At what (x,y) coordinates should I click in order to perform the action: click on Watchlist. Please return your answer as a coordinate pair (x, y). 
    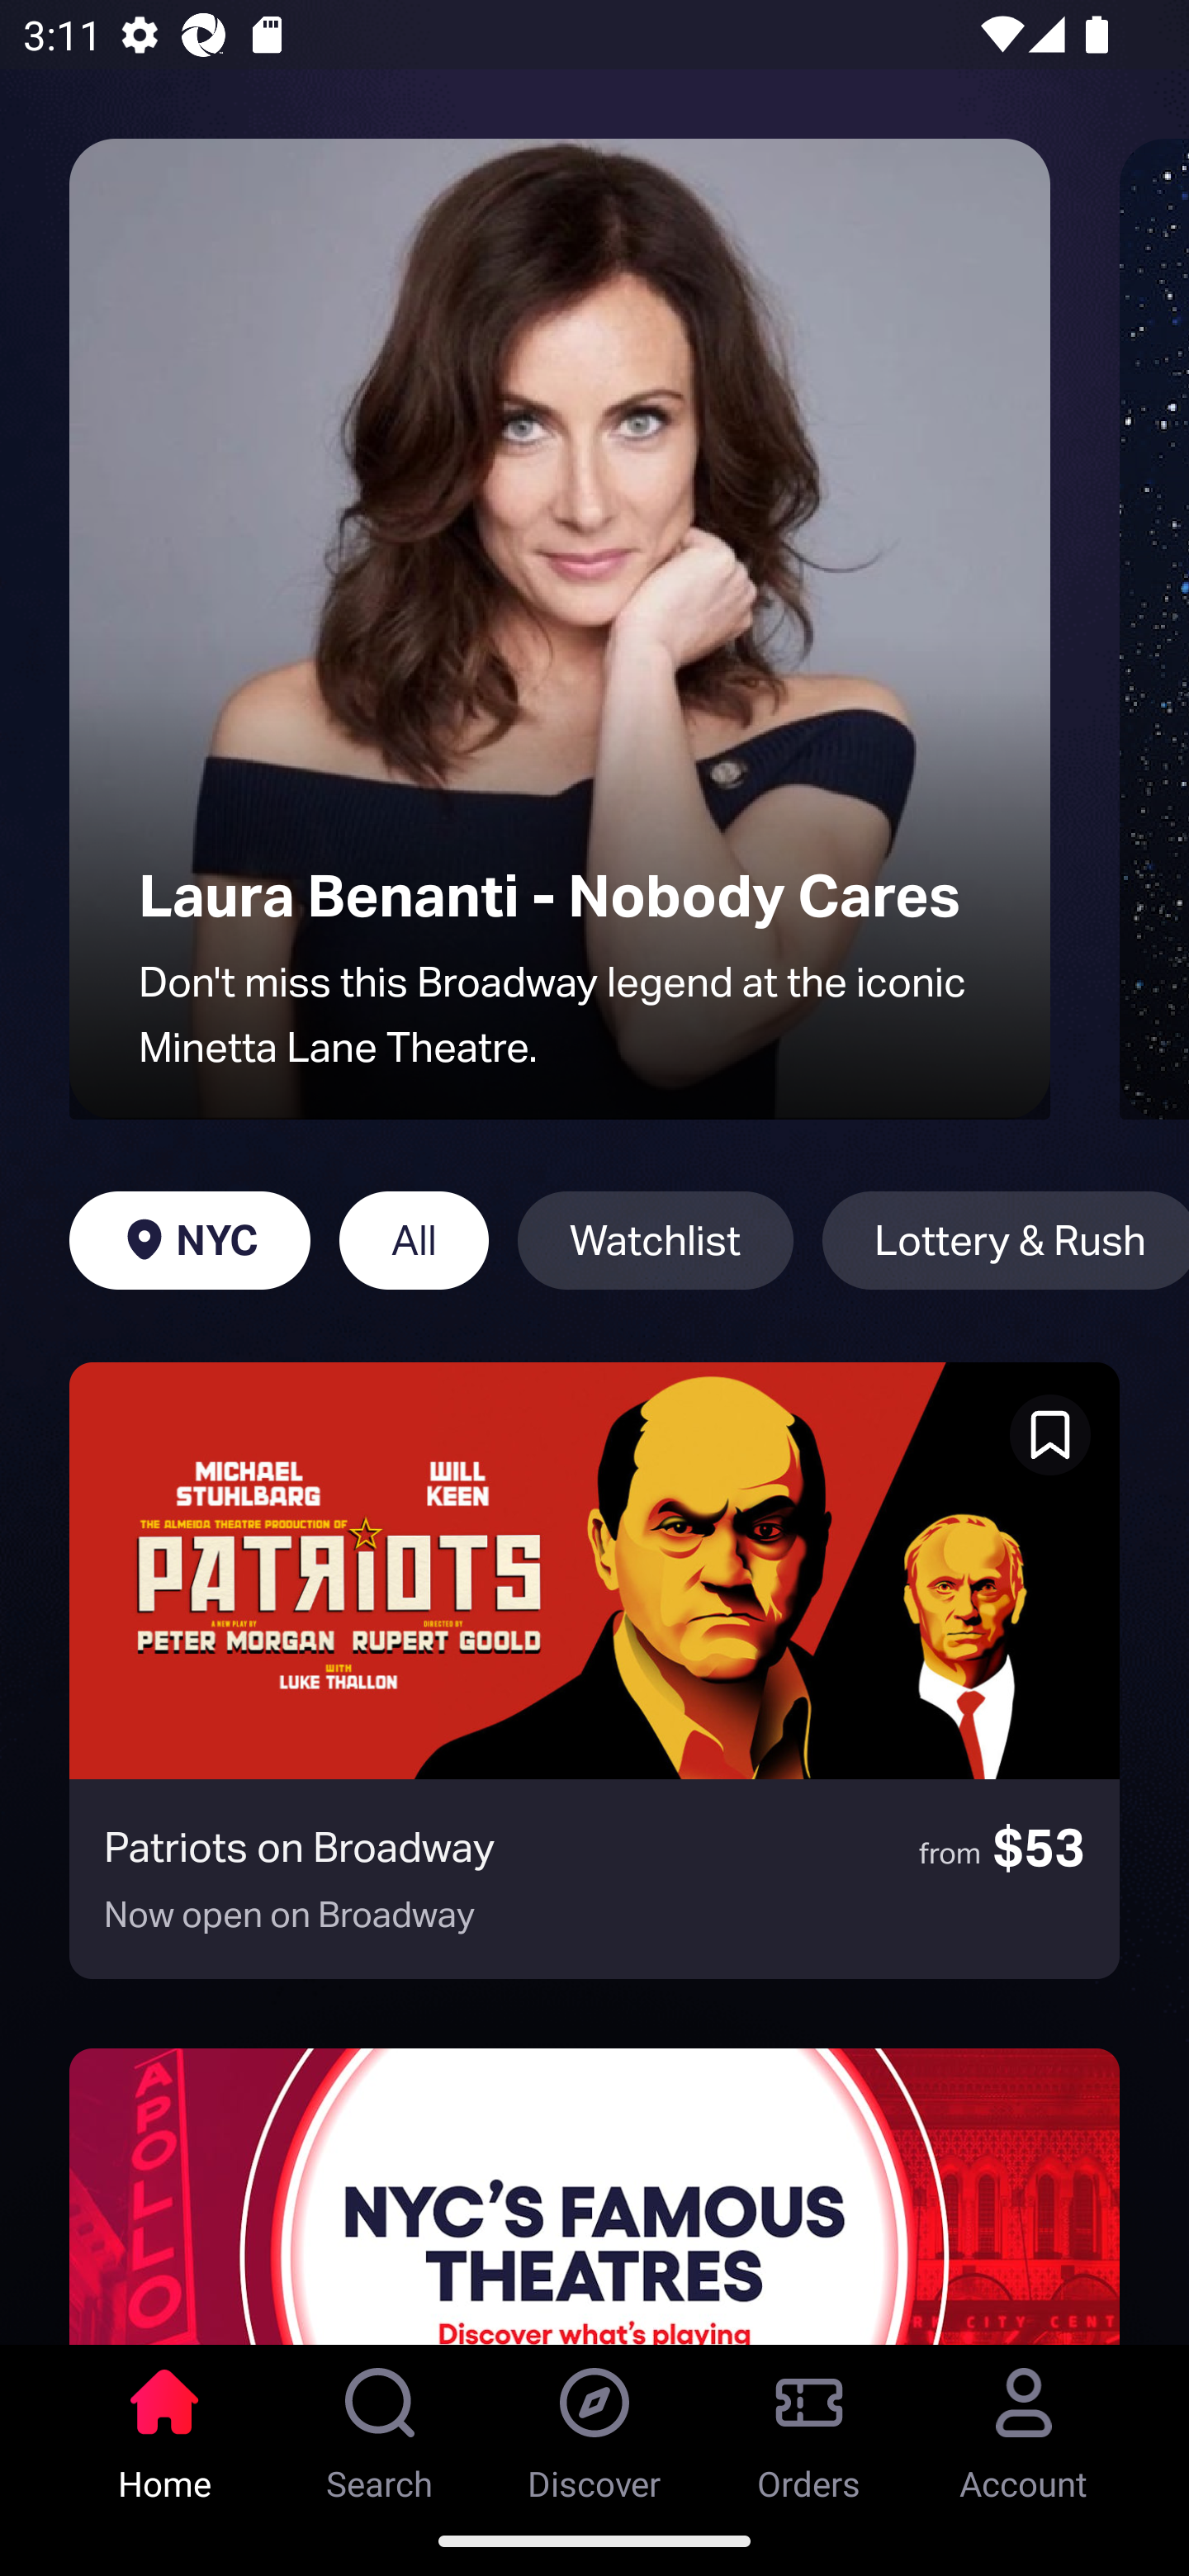
    Looking at the image, I should click on (655, 1240).